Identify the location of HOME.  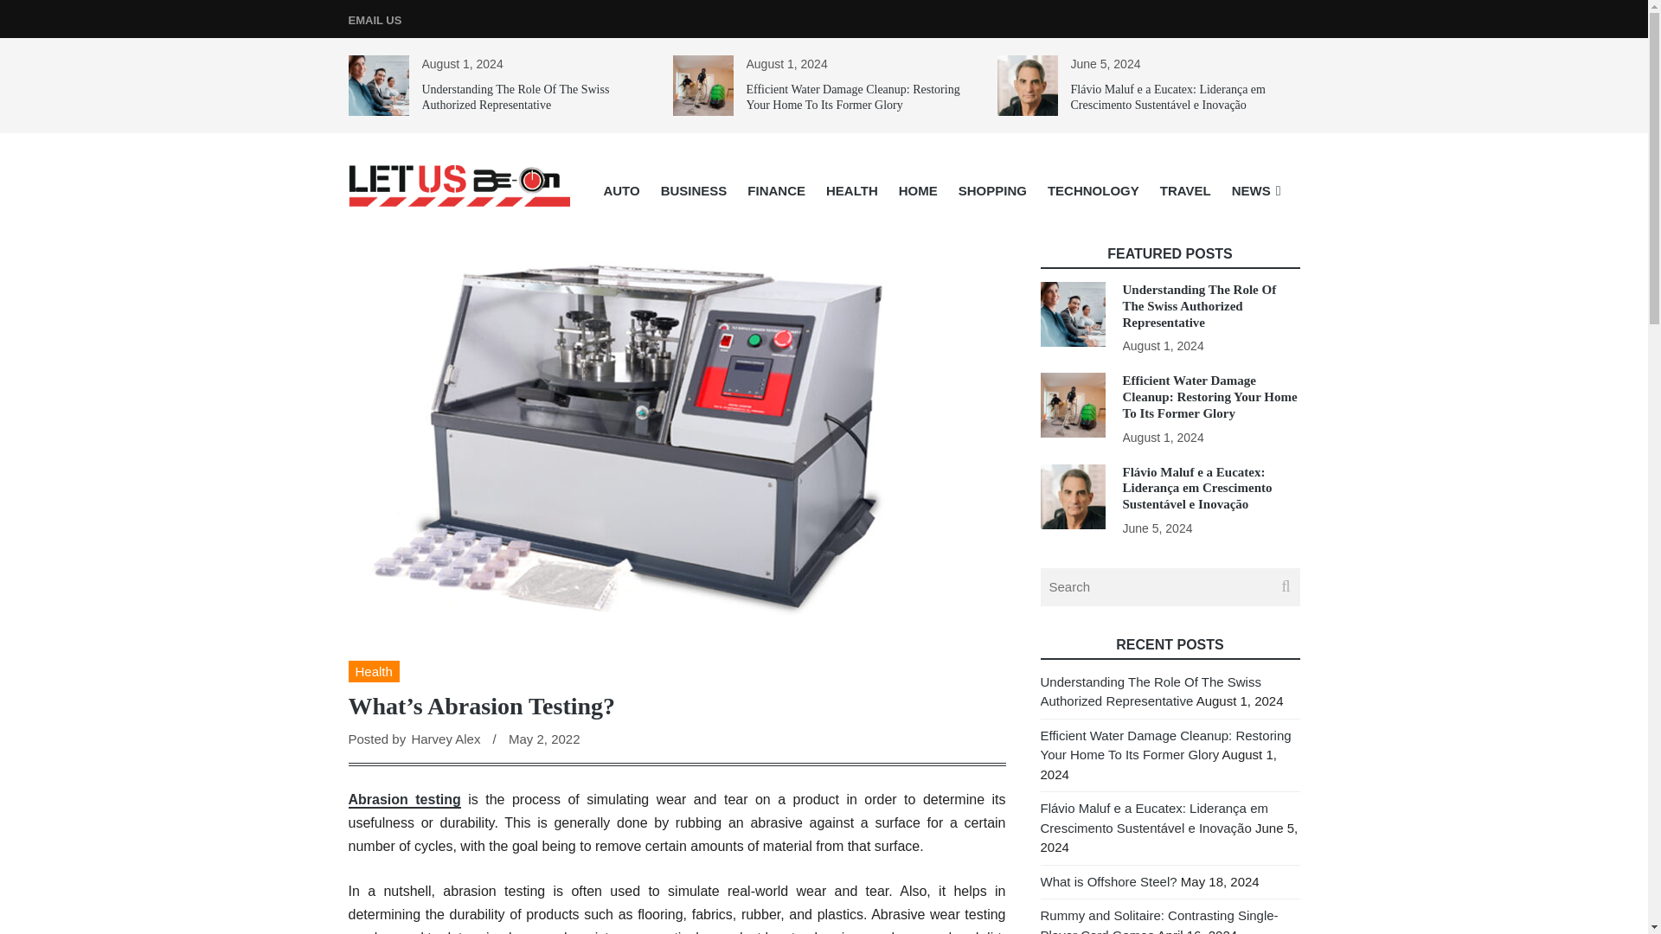
(919, 190).